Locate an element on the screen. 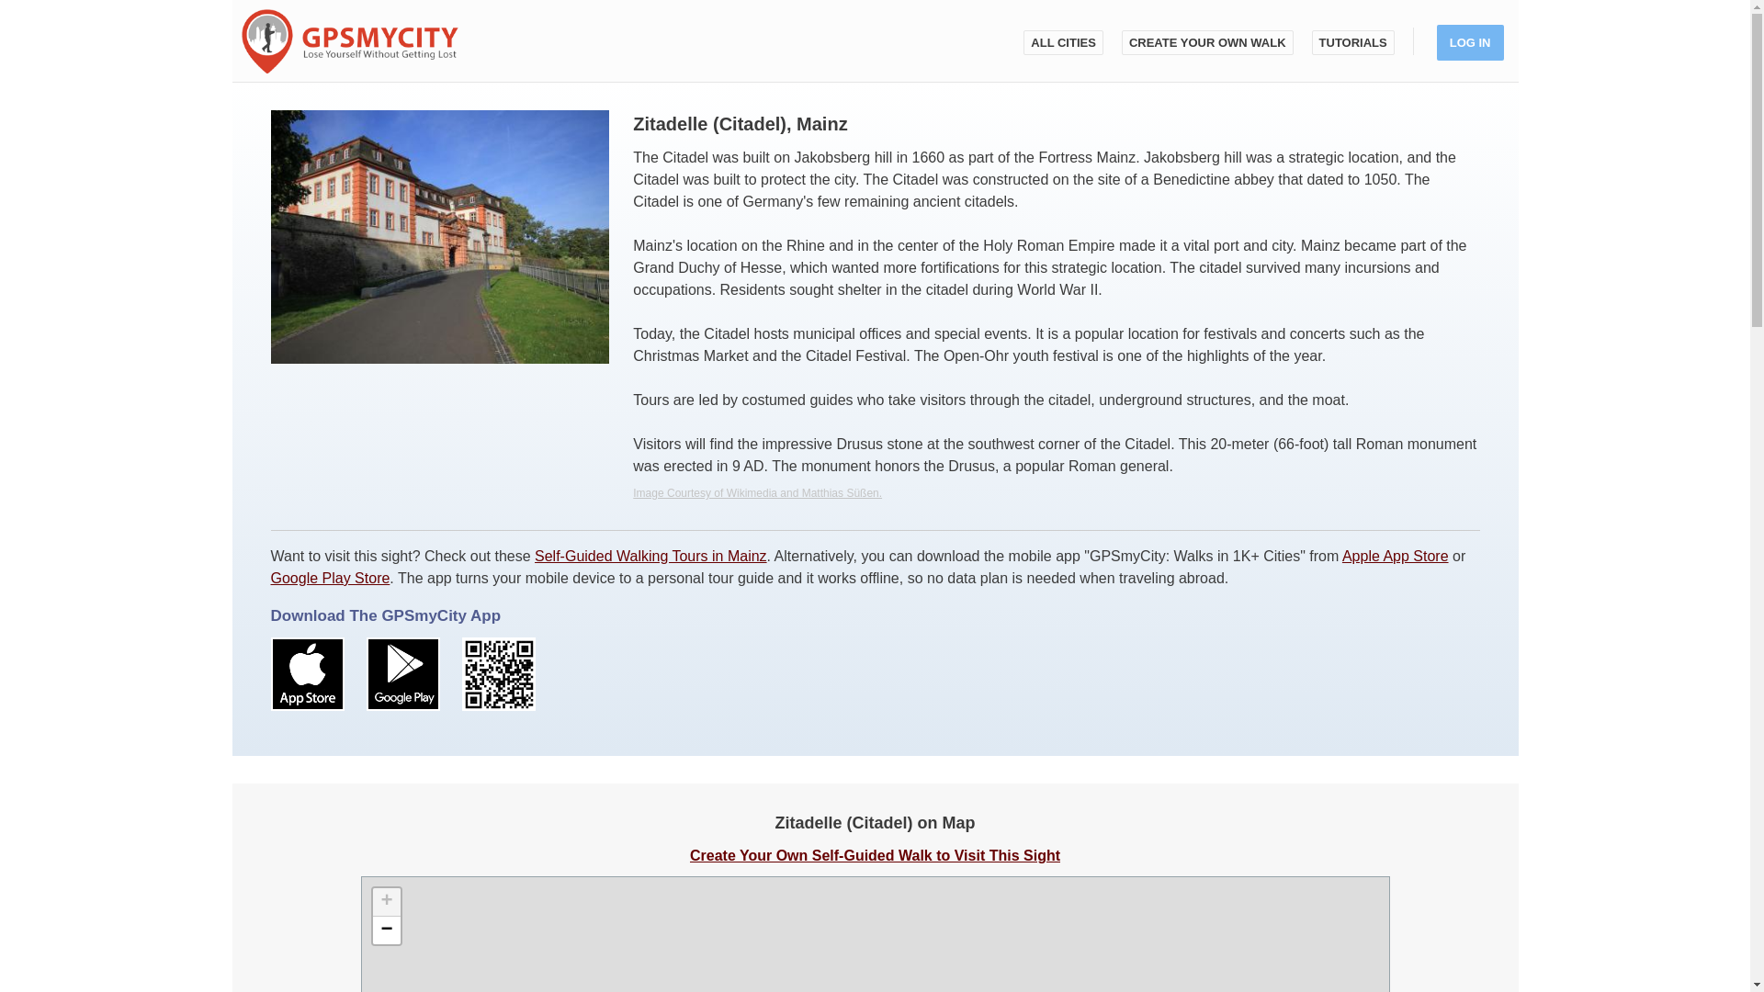  Apple App Store is located at coordinates (1395, 557).